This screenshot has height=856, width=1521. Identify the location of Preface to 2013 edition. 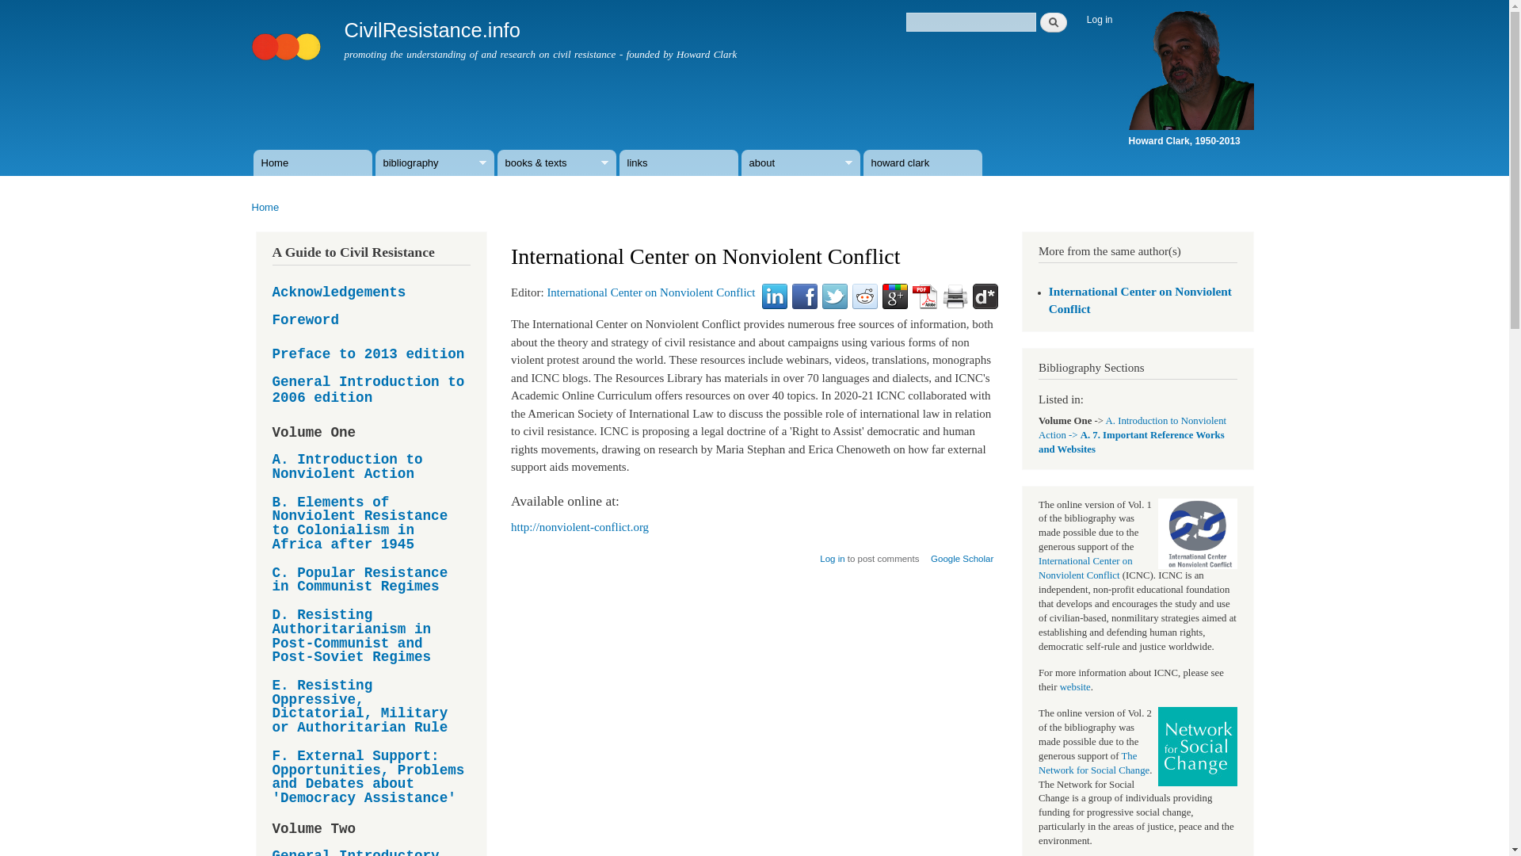
(368, 354).